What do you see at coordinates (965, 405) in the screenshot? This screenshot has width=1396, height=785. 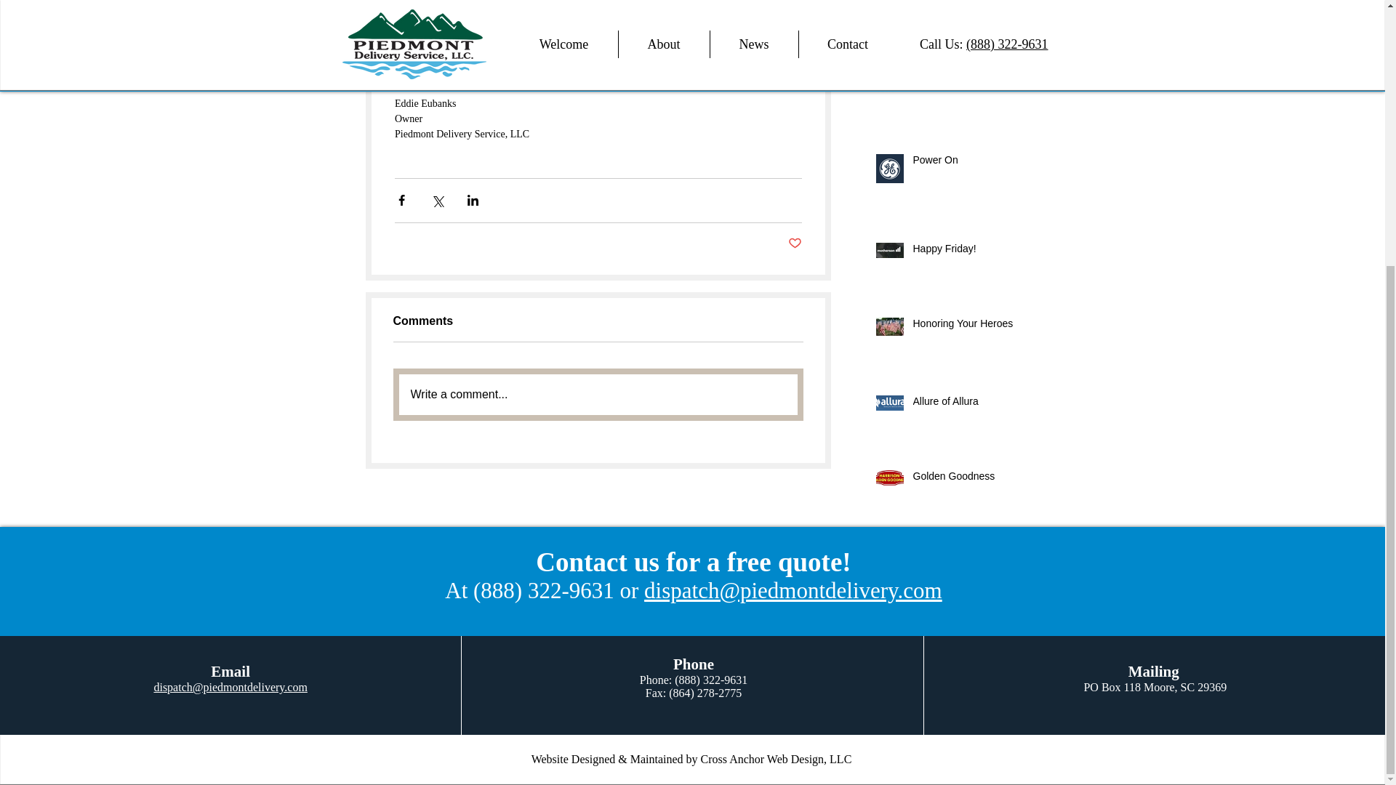 I see `Allure of Allura` at bounding box center [965, 405].